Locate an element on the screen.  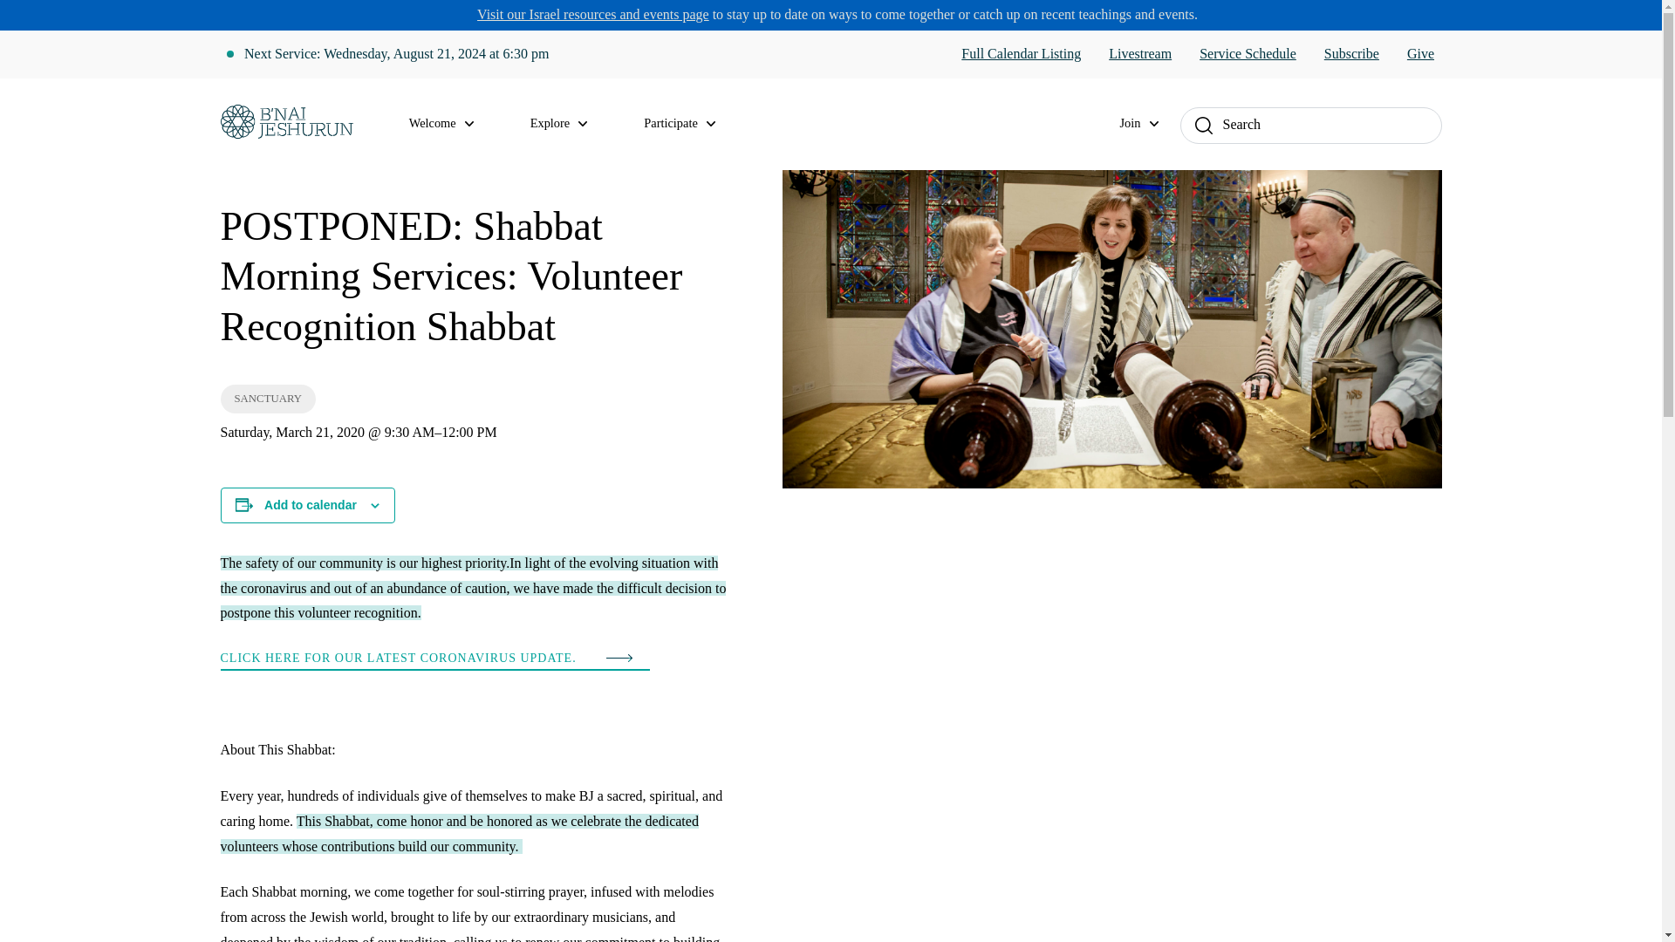
Participate is located at coordinates (689, 124).